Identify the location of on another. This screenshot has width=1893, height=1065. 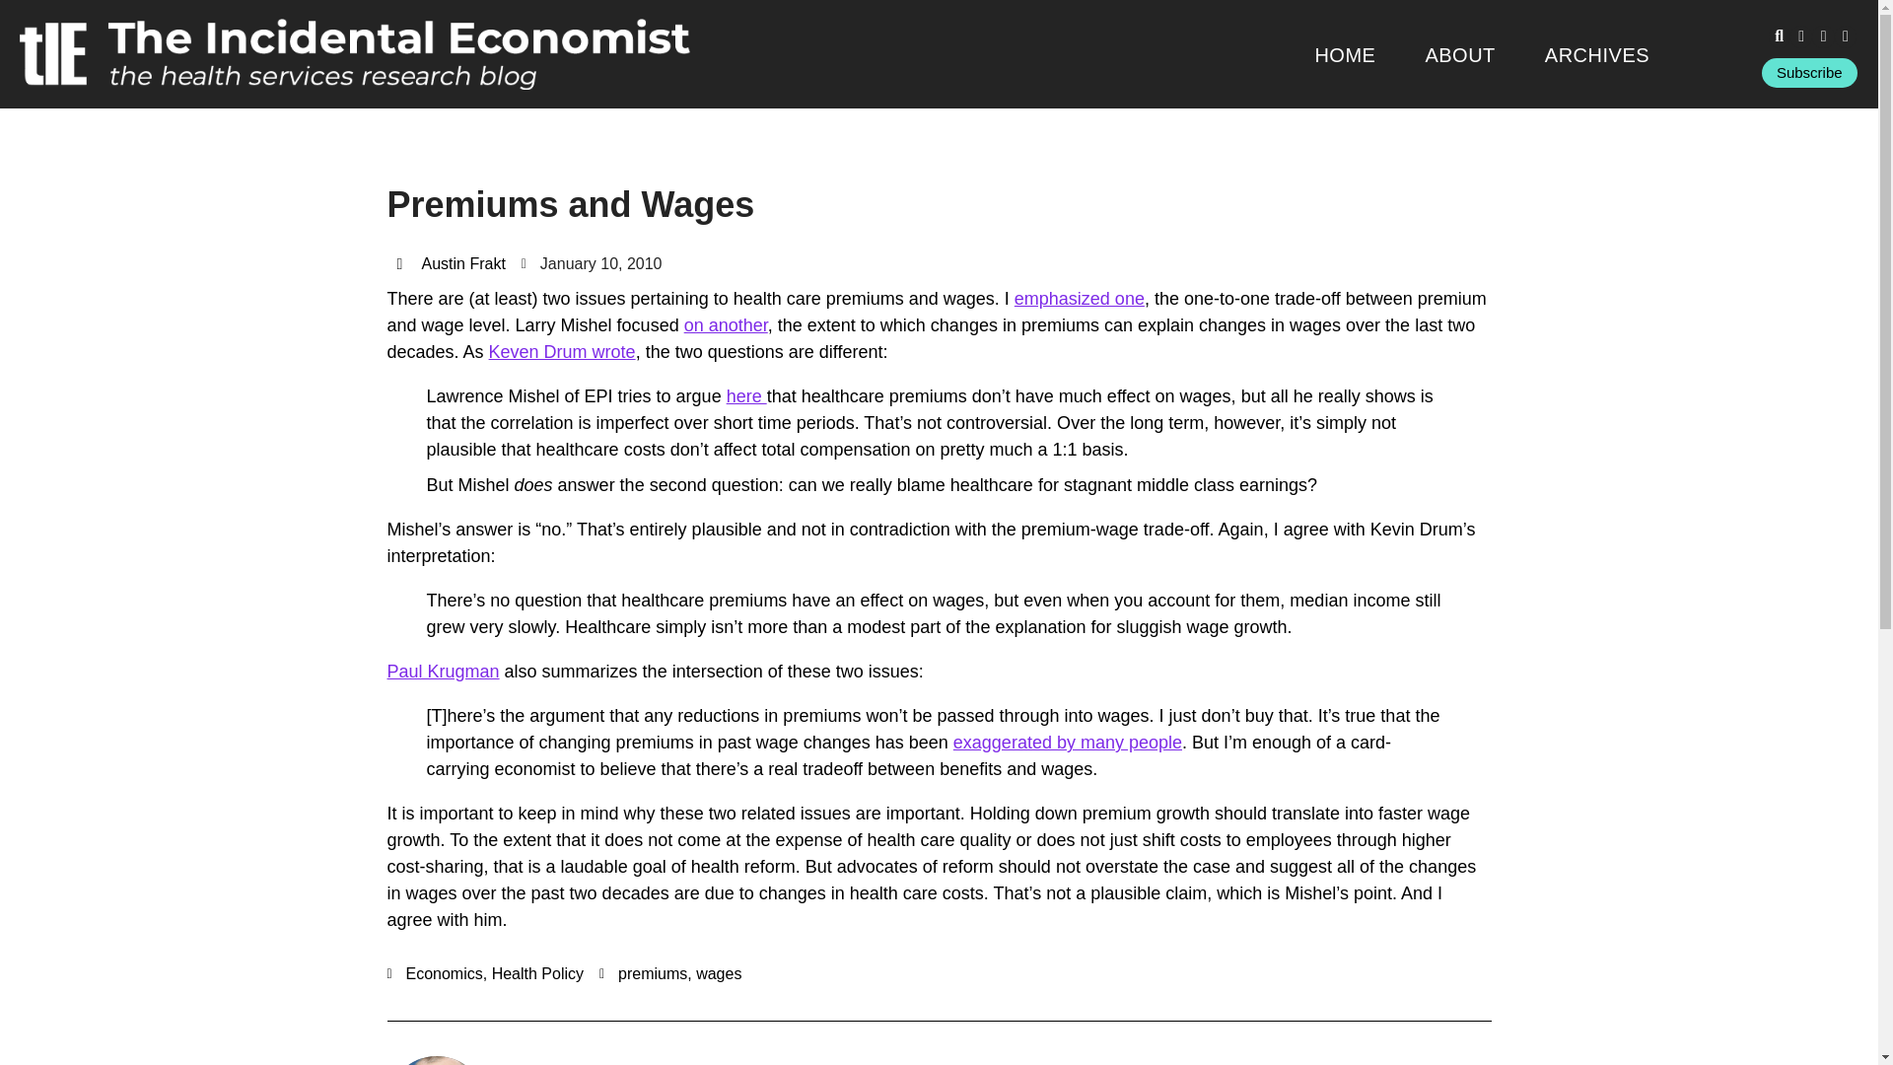
(726, 325).